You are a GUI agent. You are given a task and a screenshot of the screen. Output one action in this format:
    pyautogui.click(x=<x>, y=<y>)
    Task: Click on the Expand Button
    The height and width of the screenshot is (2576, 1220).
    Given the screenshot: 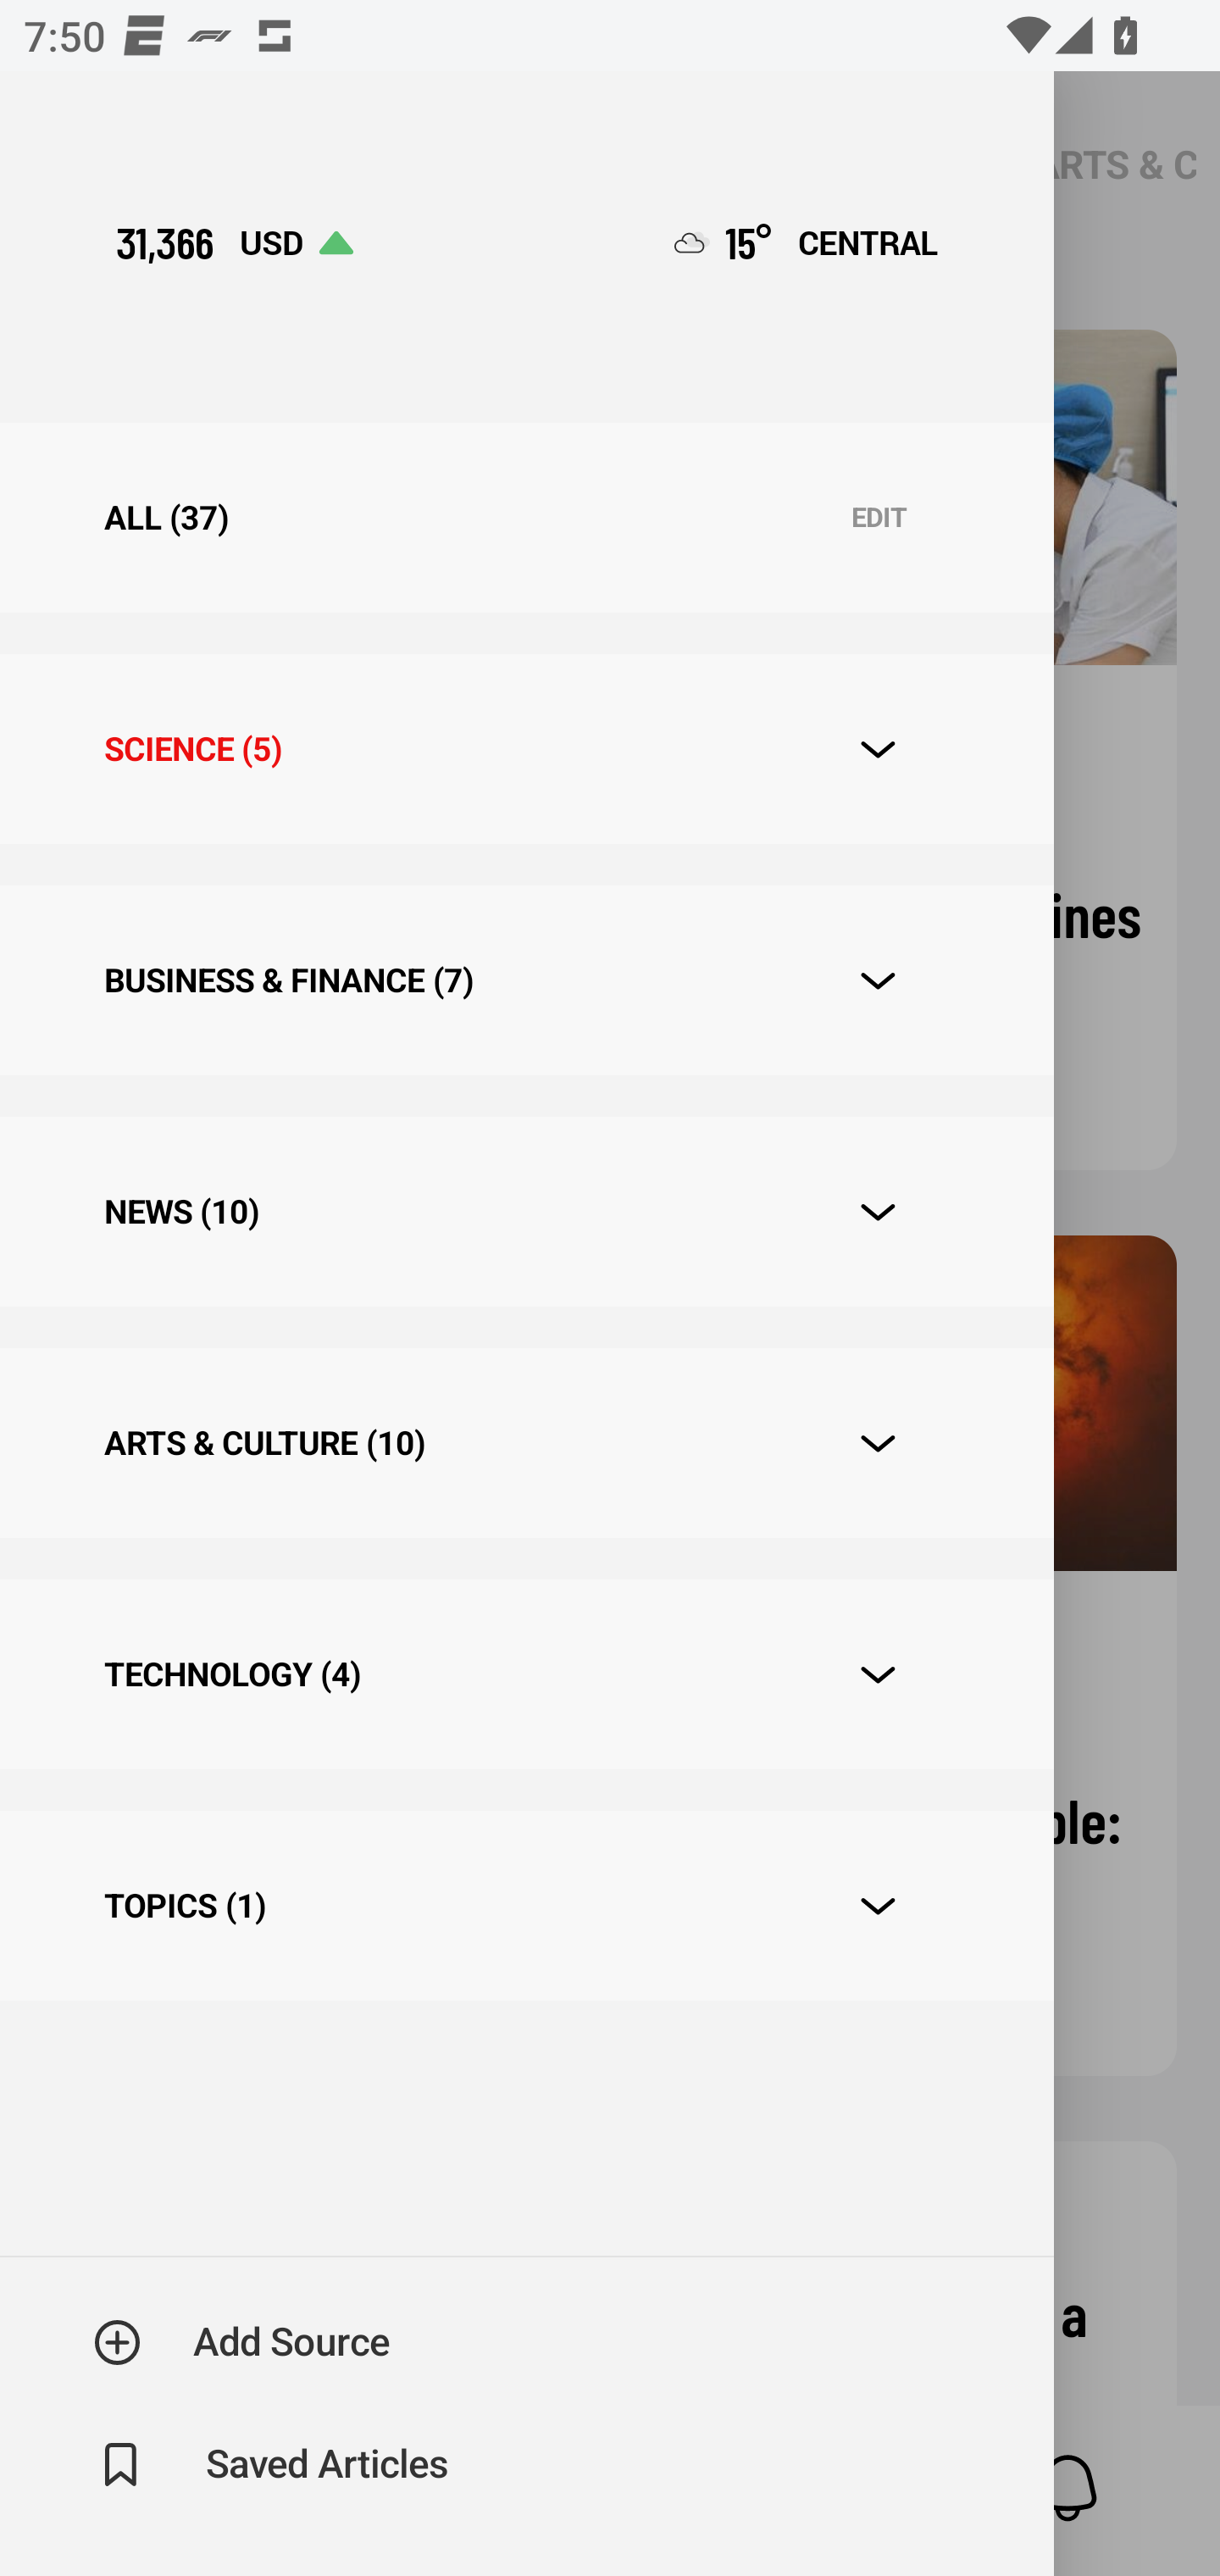 What is the action you would take?
    pyautogui.click(x=878, y=1444)
    